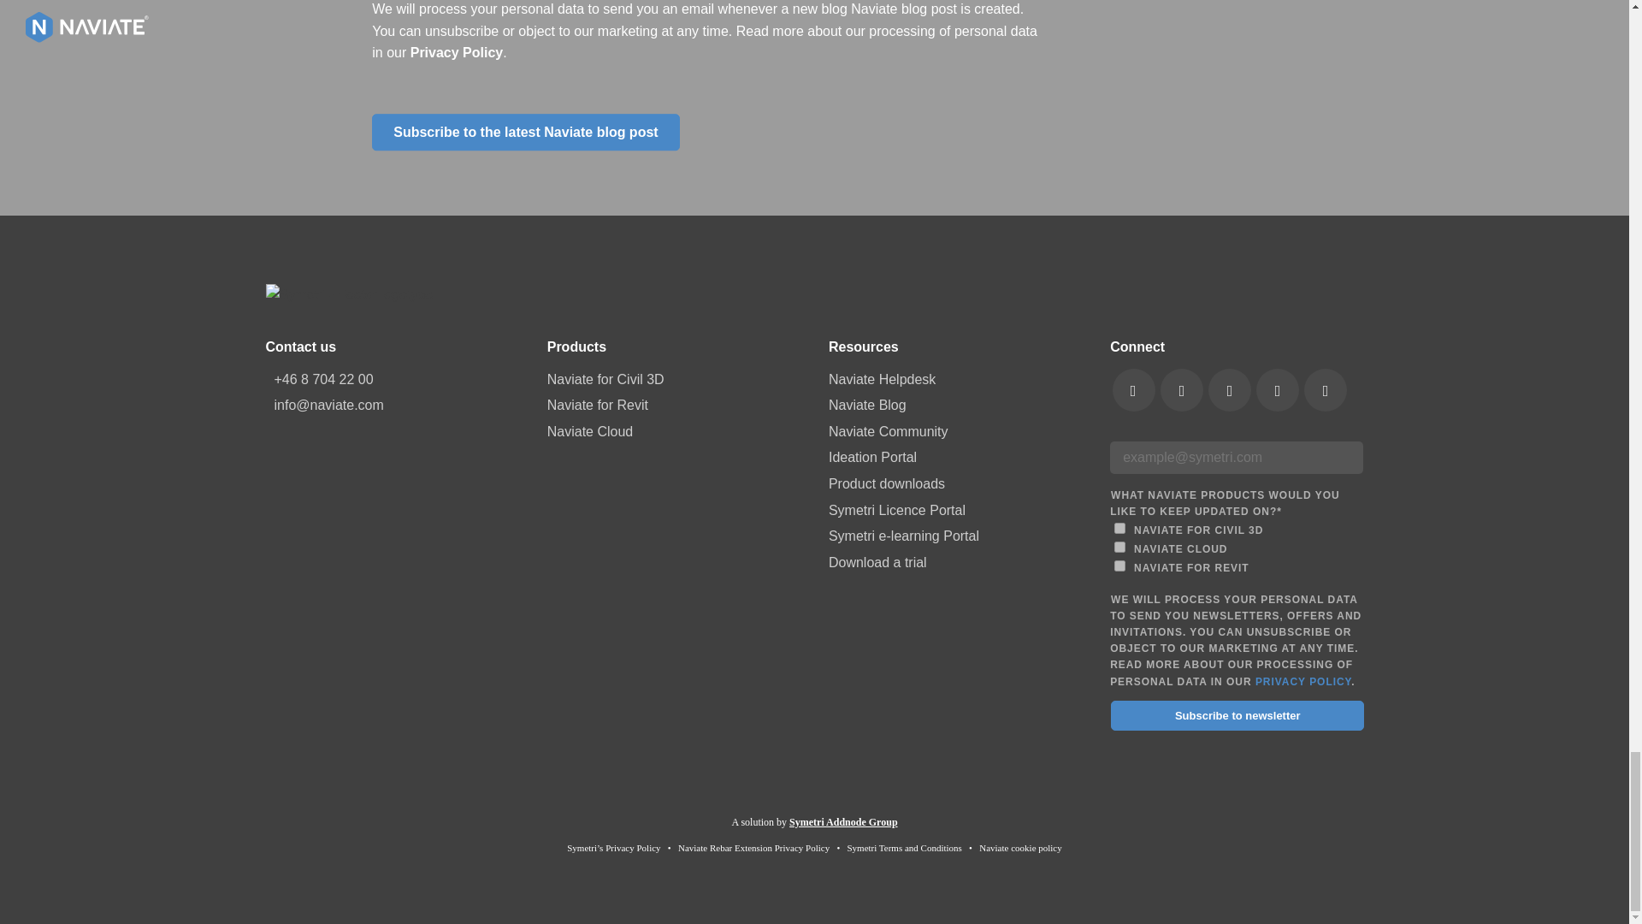 The width and height of the screenshot is (1642, 924). Describe the element at coordinates (1119, 566) in the screenshot. I see `Naviate for Revit` at that location.